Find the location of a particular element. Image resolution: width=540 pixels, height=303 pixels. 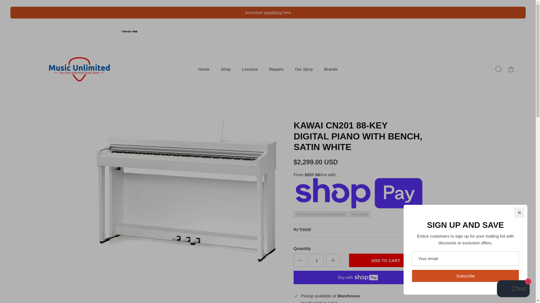

Lessons is located at coordinates (250, 69).